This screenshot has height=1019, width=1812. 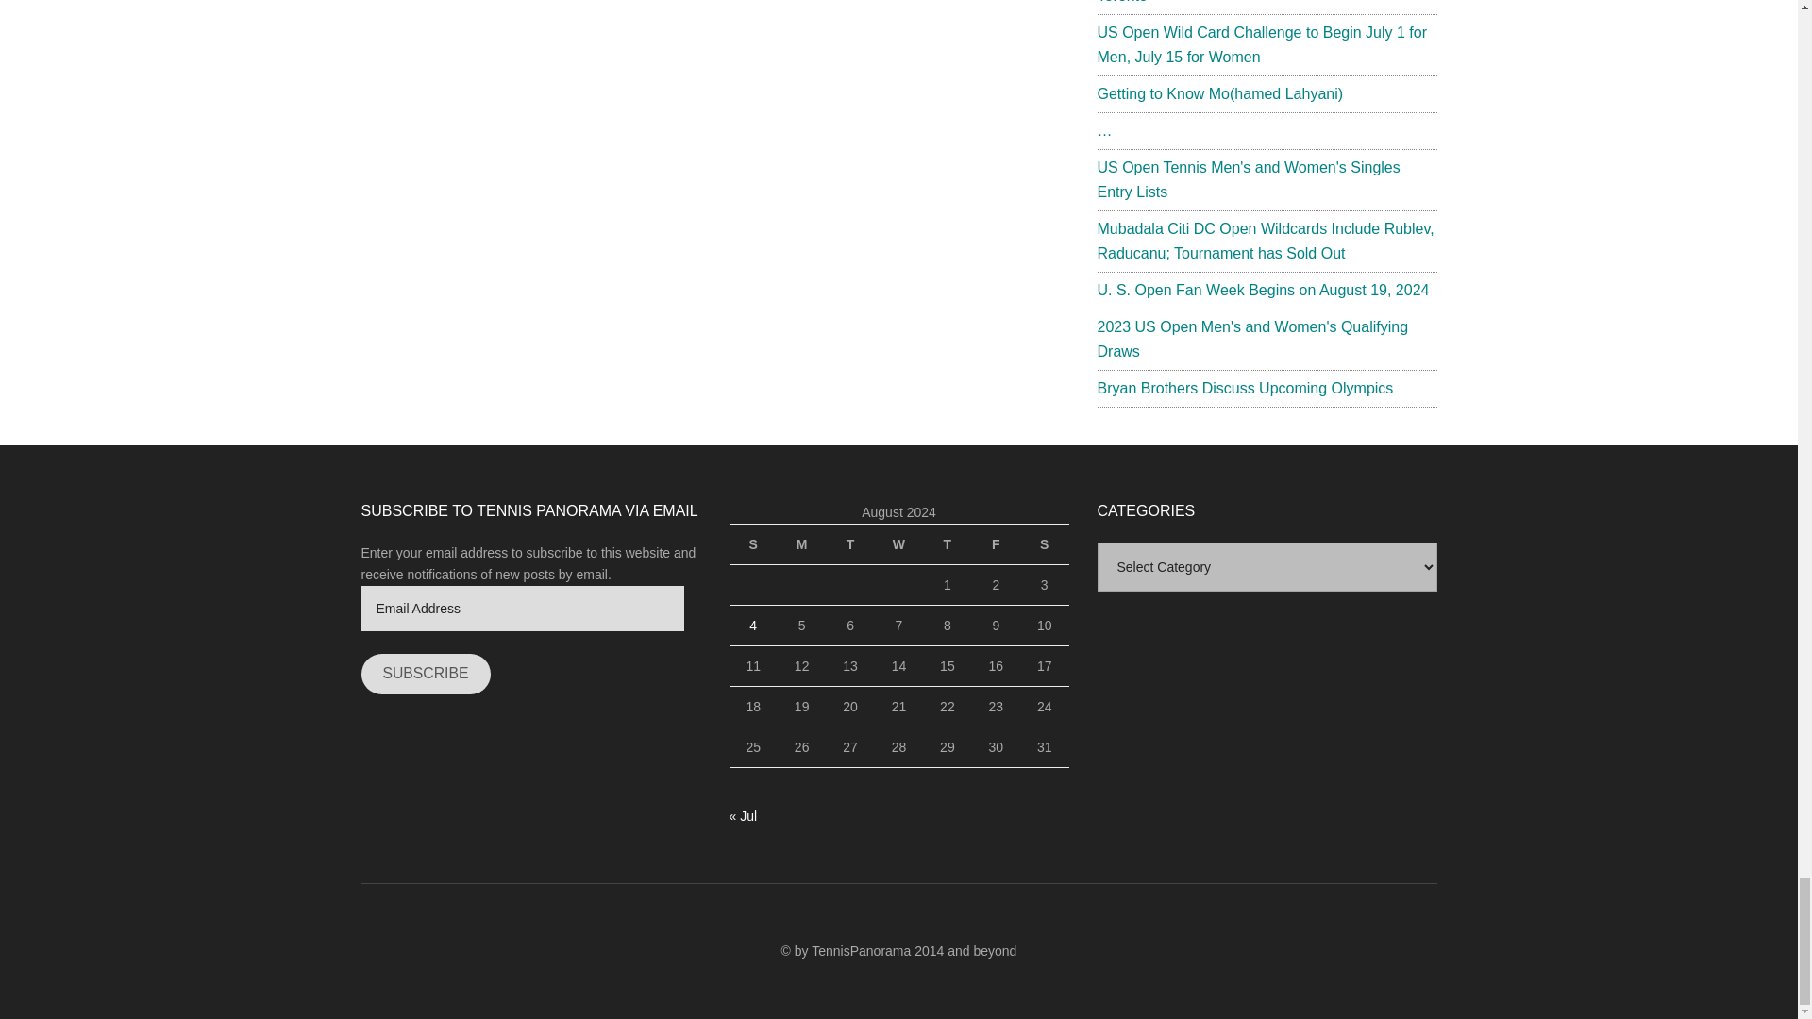 I want to click on Tuesday, so click(x=849, y=543).